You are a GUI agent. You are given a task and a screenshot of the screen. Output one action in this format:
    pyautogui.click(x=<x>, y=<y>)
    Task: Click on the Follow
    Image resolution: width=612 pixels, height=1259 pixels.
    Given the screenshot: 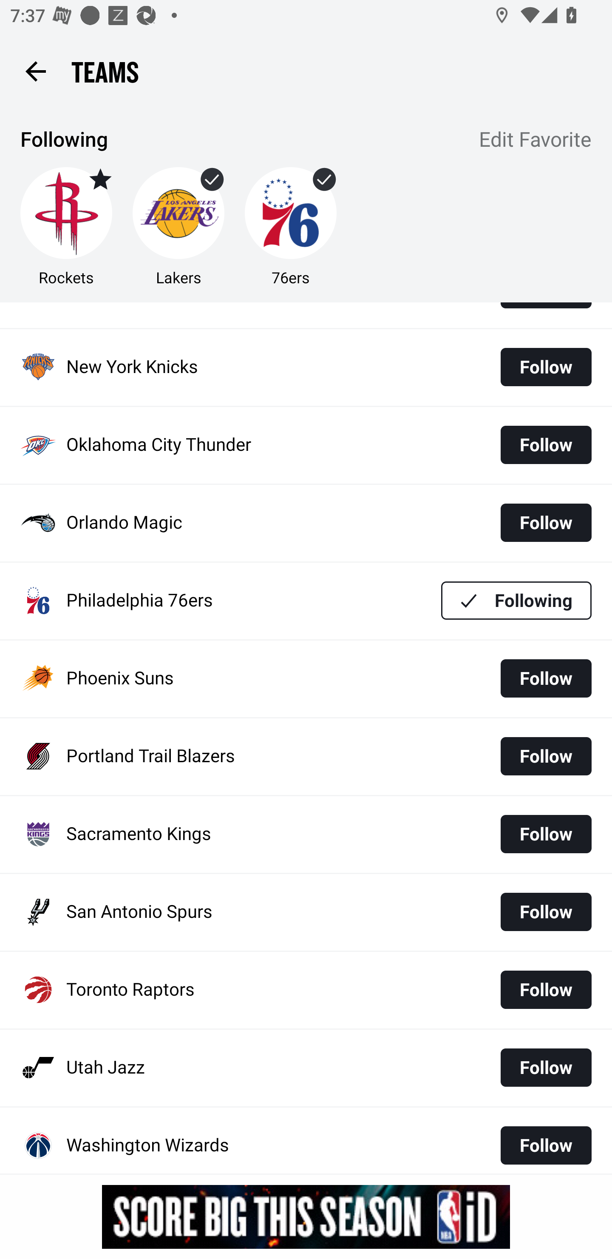 What is the action you would take?
    pyautogui.click(x=546, y=678)
    